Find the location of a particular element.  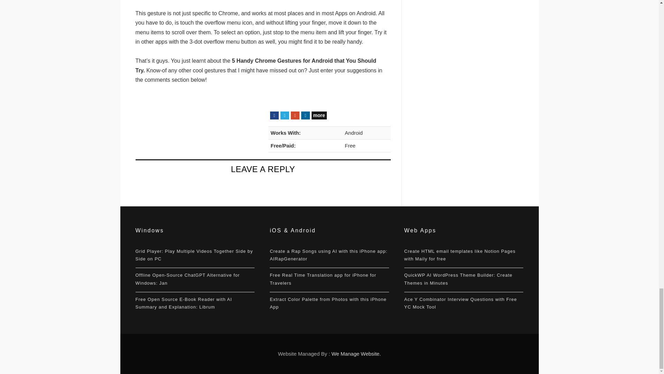

Tweet It is located at coordinates (284, 115).